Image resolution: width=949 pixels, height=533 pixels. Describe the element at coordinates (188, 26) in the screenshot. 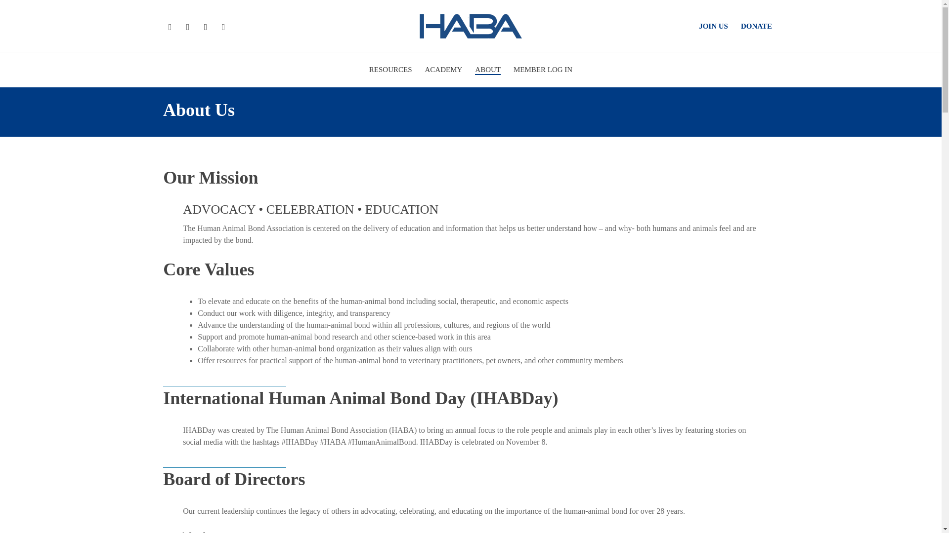

I see `LINKEDIN` at that location.